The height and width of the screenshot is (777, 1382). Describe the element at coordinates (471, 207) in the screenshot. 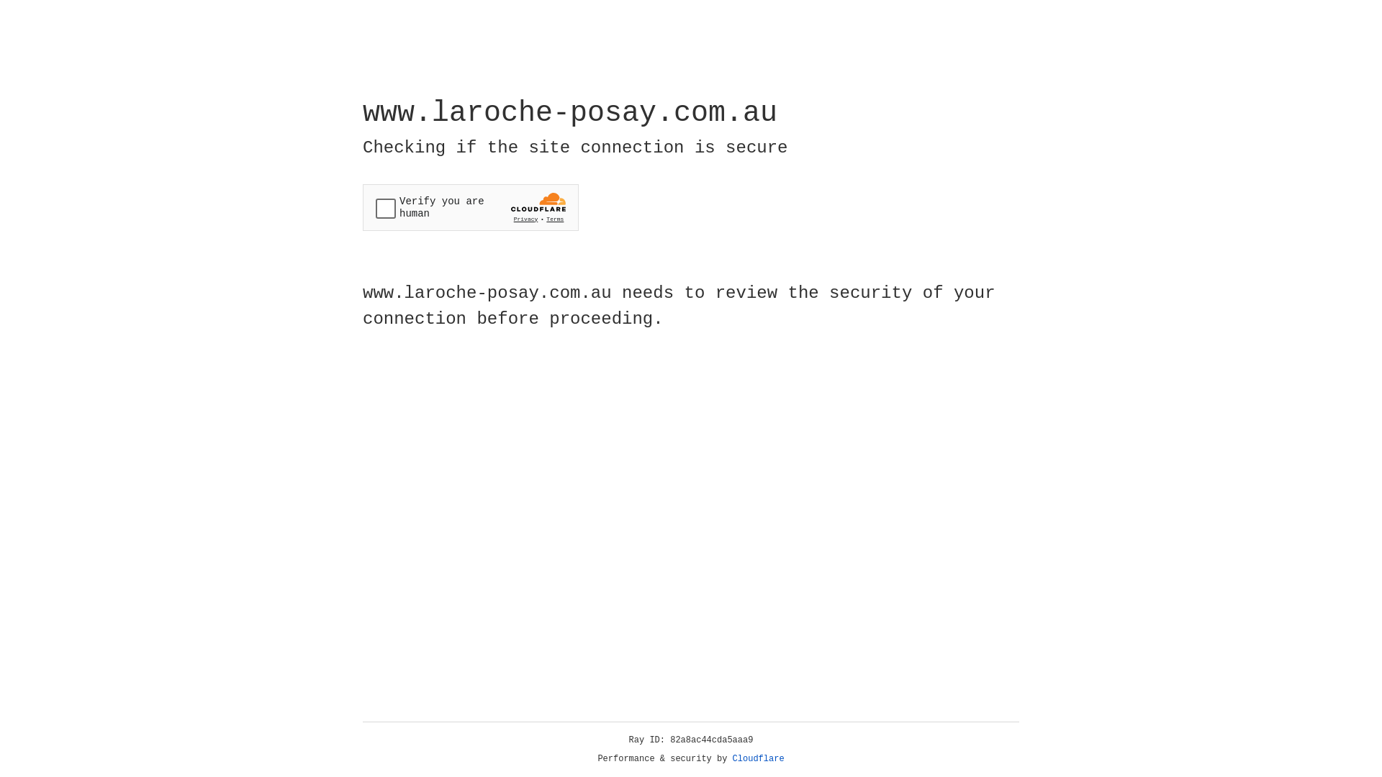

I see `Widget containing a Cloudflare security challenge` at that location.